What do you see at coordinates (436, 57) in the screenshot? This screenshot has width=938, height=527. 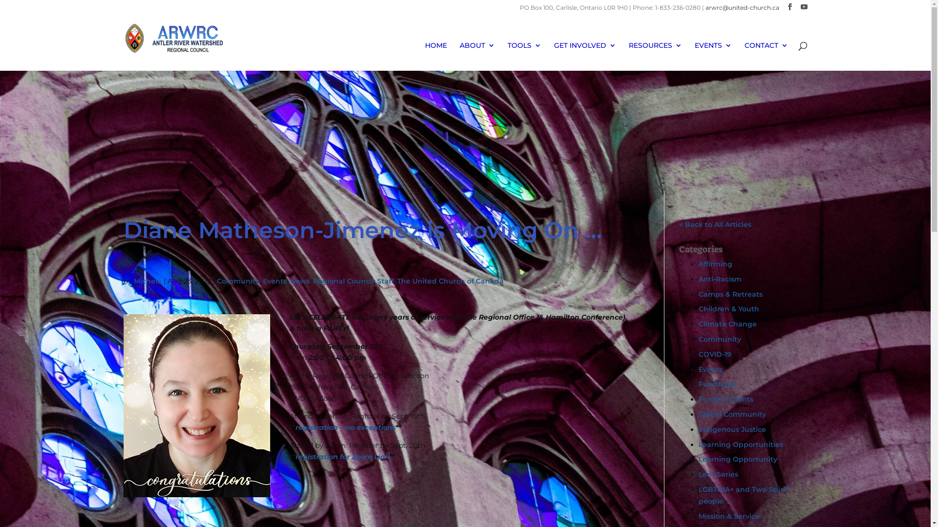 I see `HOME` at bounding box center [436, 57].